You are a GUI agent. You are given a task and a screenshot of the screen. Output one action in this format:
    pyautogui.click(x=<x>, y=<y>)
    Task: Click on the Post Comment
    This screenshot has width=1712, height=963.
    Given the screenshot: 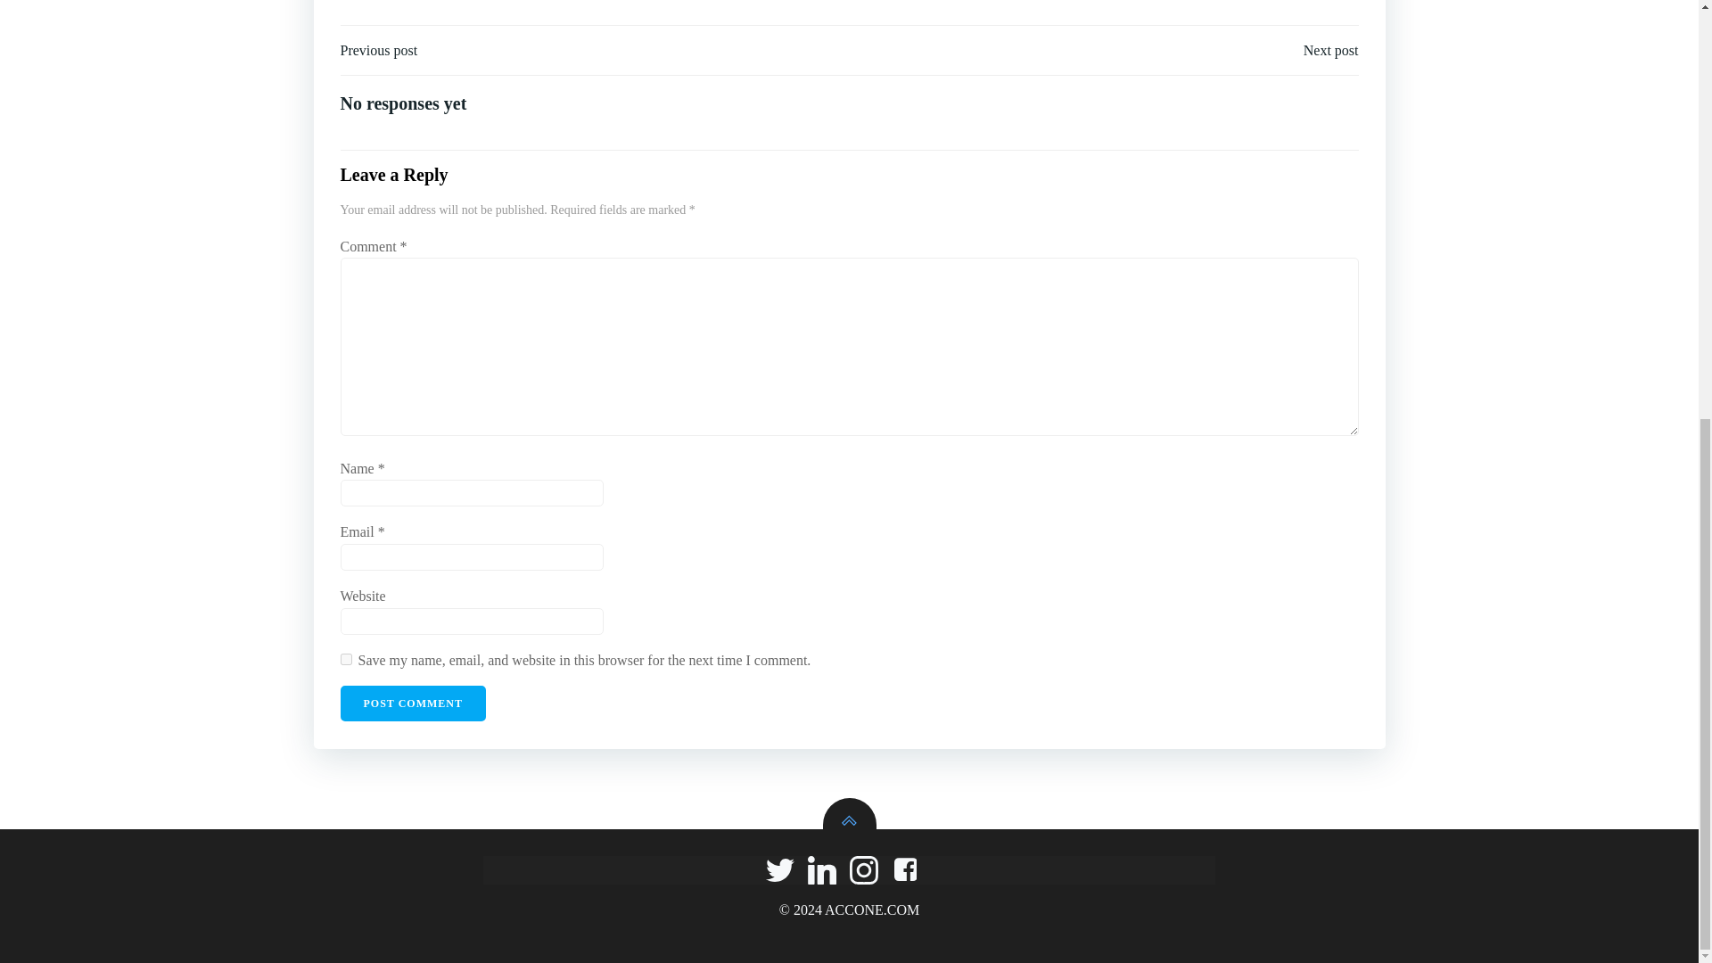 What is the action you would take?
    pyautogui.click(x=414, y=703)
    